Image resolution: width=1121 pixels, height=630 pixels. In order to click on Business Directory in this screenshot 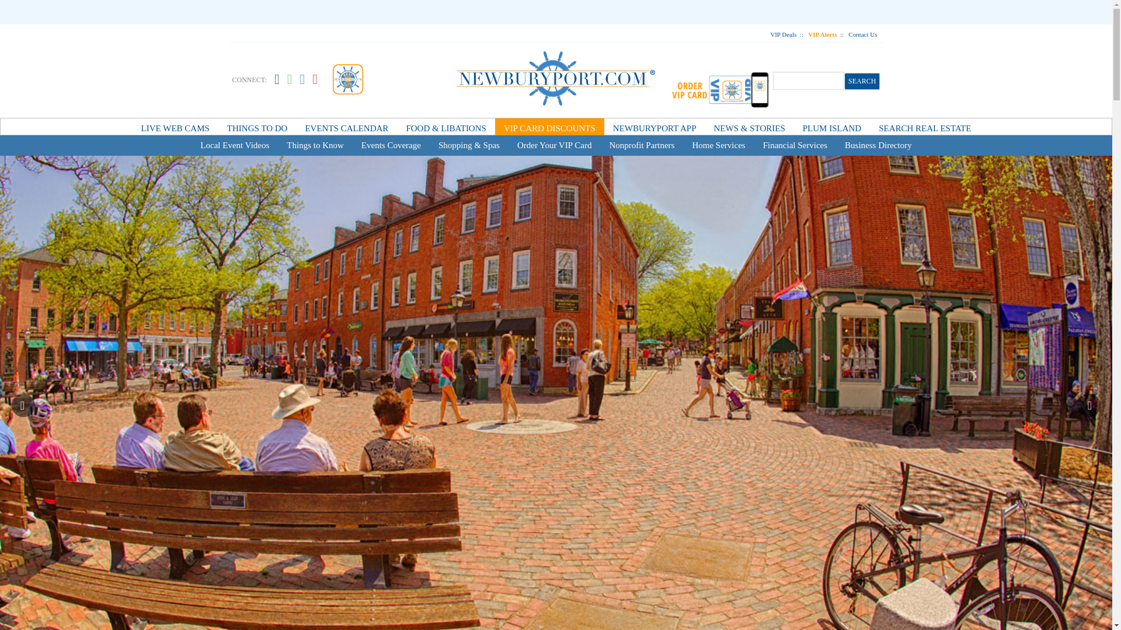, I will do `click(878, 145)`.